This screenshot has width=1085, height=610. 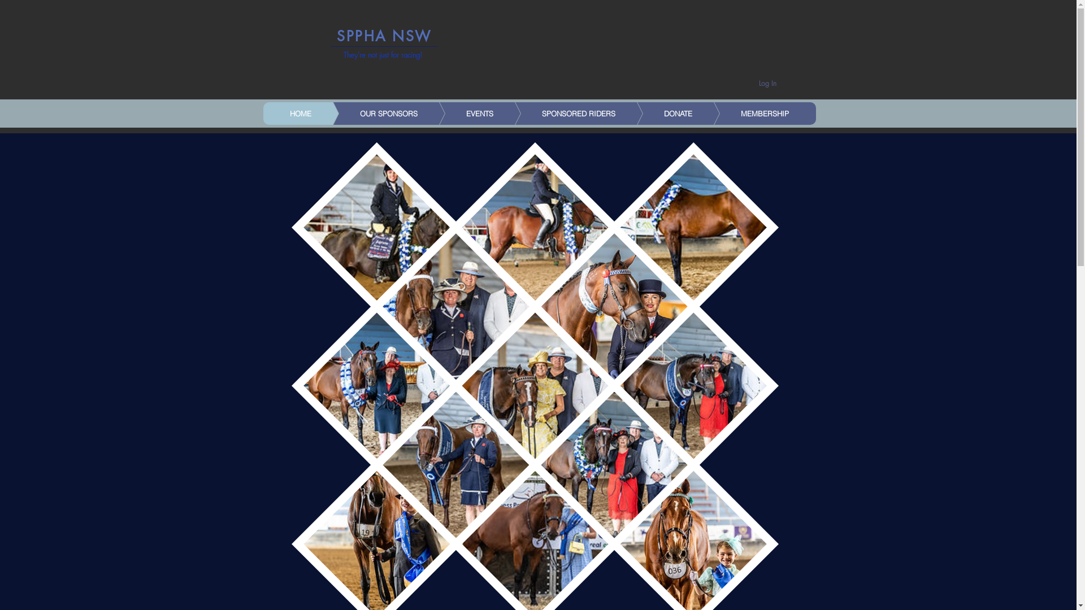 What do you see at coordinates (383, 55) in the screenshot?
I see `They're not just for racing!` at bounding box center [383, 55].